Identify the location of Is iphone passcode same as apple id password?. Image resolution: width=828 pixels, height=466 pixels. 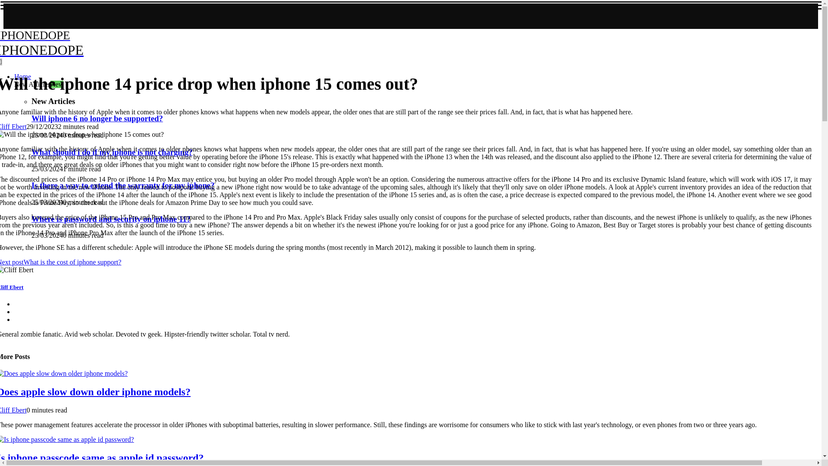
(95, 392).